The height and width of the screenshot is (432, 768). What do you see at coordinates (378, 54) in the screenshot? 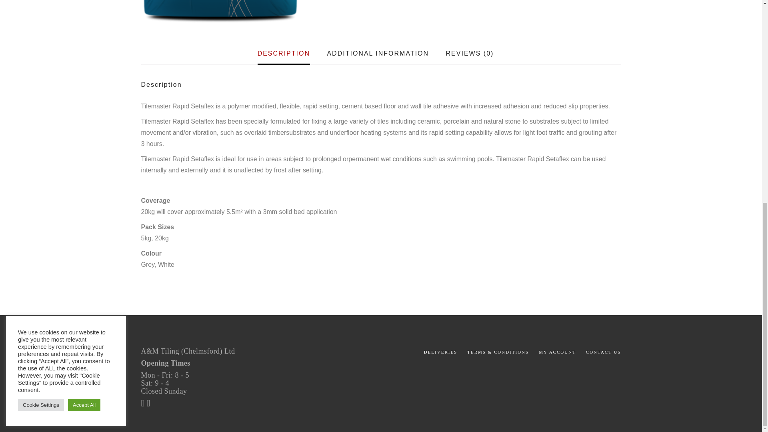
I see `ADDITIONAL INFORMATION` at bounding box center [378, 54].